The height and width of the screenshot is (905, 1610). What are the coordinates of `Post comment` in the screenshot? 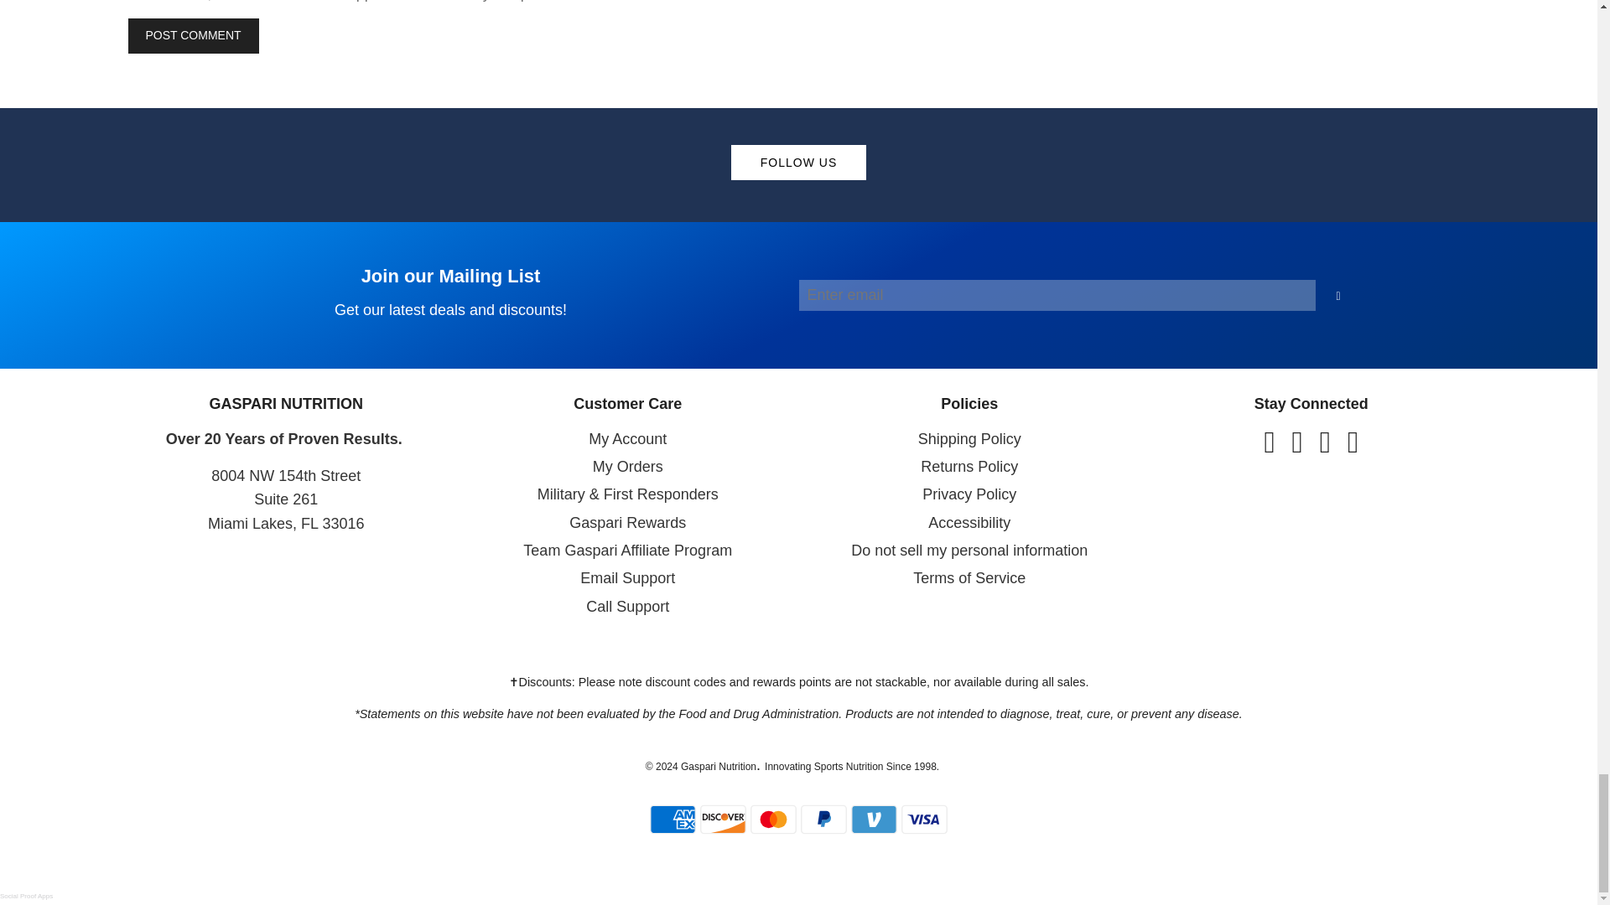 It's located at (874, 819).